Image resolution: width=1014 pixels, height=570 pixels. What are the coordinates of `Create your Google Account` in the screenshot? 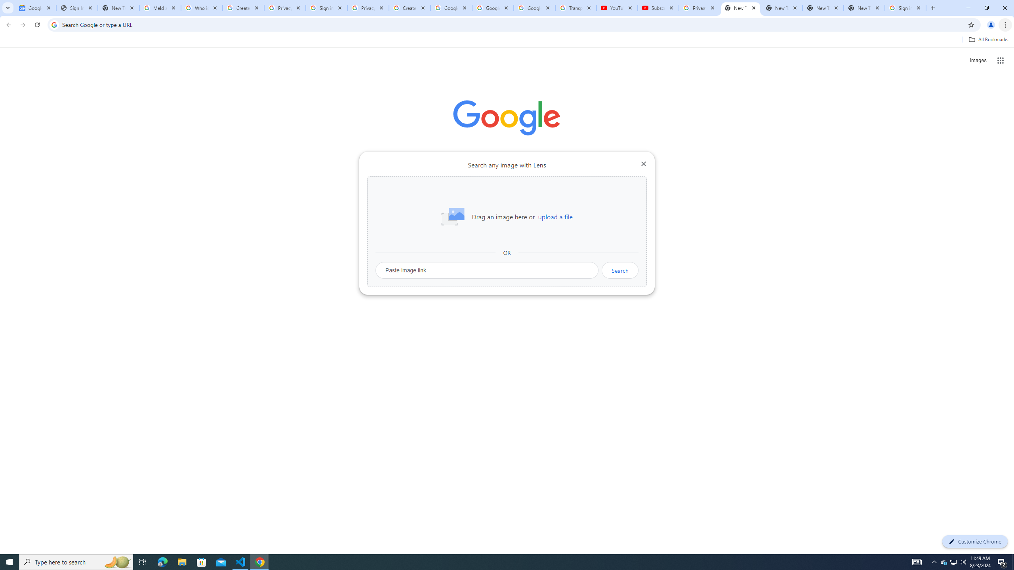 It's located at (243, 8).